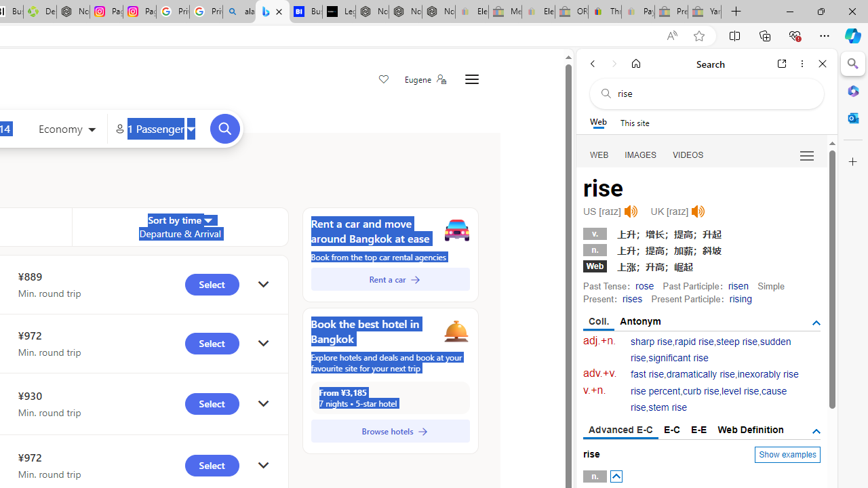 Image resolution: width=868 pixels, height=488 pixels. Describe the element at coordinates (263, 466) in the screenshot. I see `click to get details` at that location.